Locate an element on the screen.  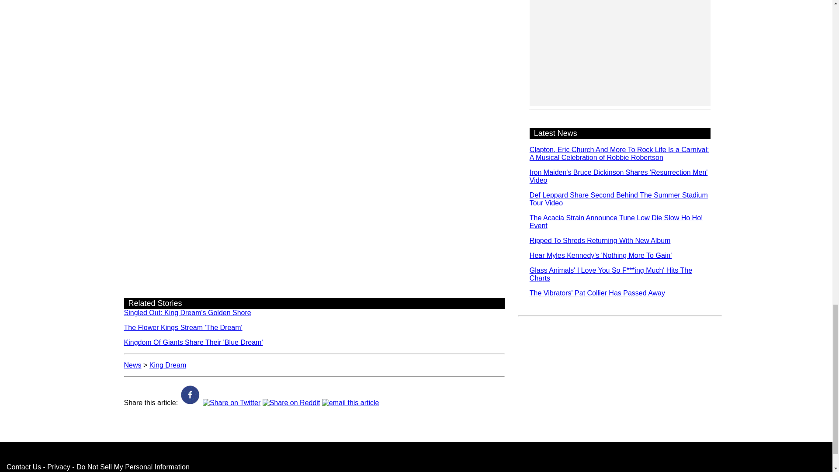
Kingdom Of Giants Share Their 'Blue Dream' is located at coordinates (194, 342).